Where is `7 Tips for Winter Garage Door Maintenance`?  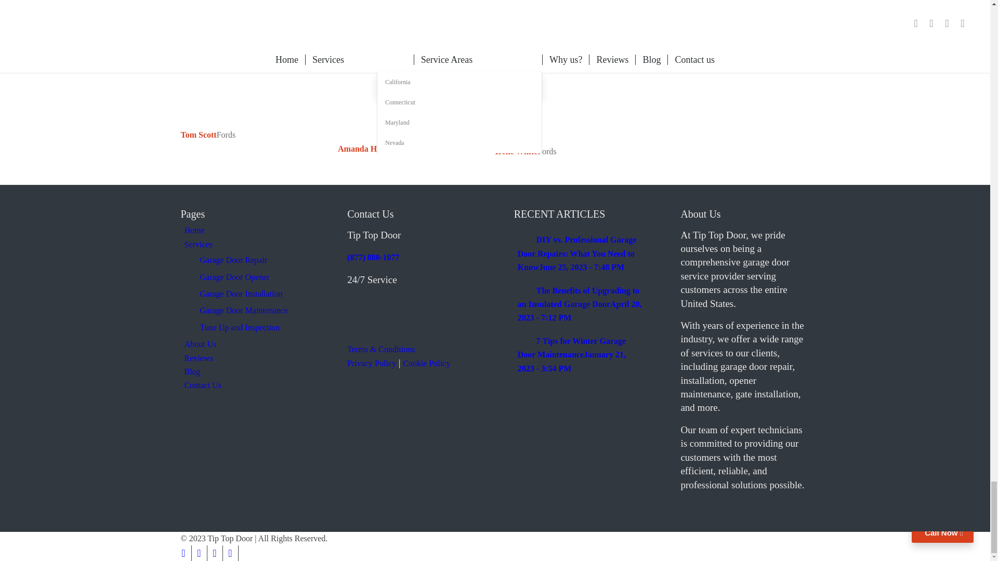 7 Tips for Winter Garage Door Maintenance is located at coordinates (572, 355).